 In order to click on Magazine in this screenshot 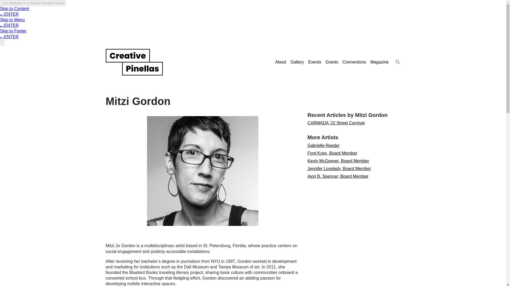, I will do `click(379, 62)`.